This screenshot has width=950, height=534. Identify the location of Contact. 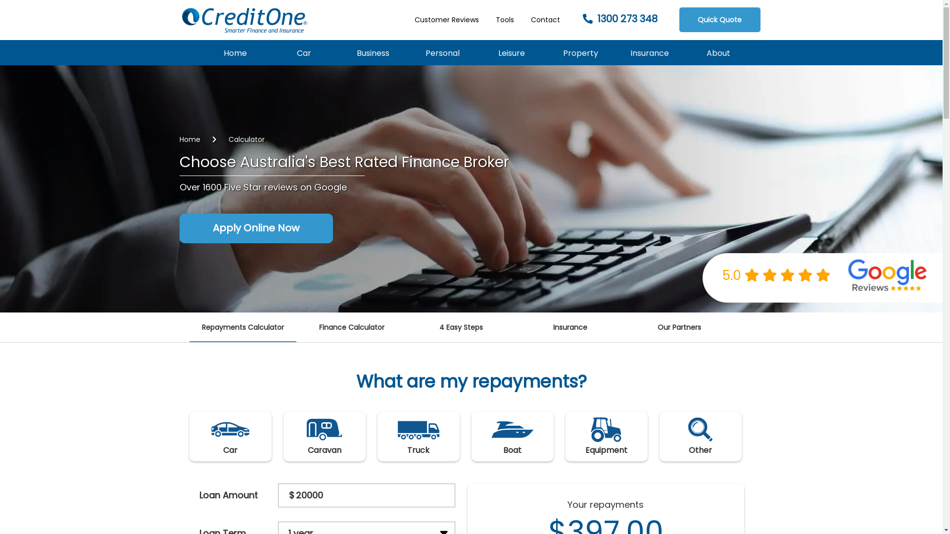
(545, 20).